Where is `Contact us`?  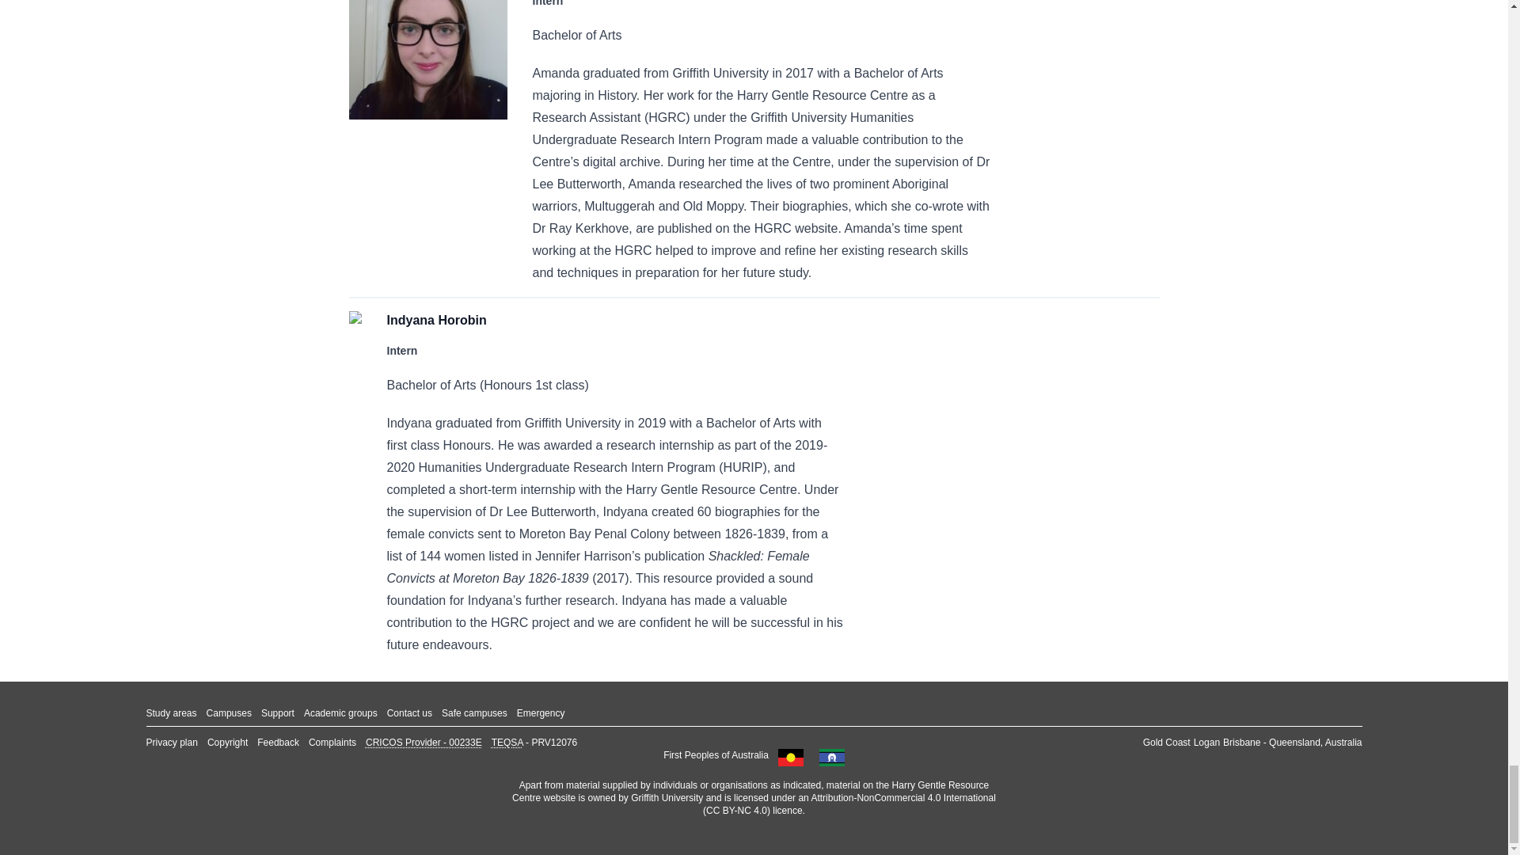 Contact us is located at coordinates (409, 713).